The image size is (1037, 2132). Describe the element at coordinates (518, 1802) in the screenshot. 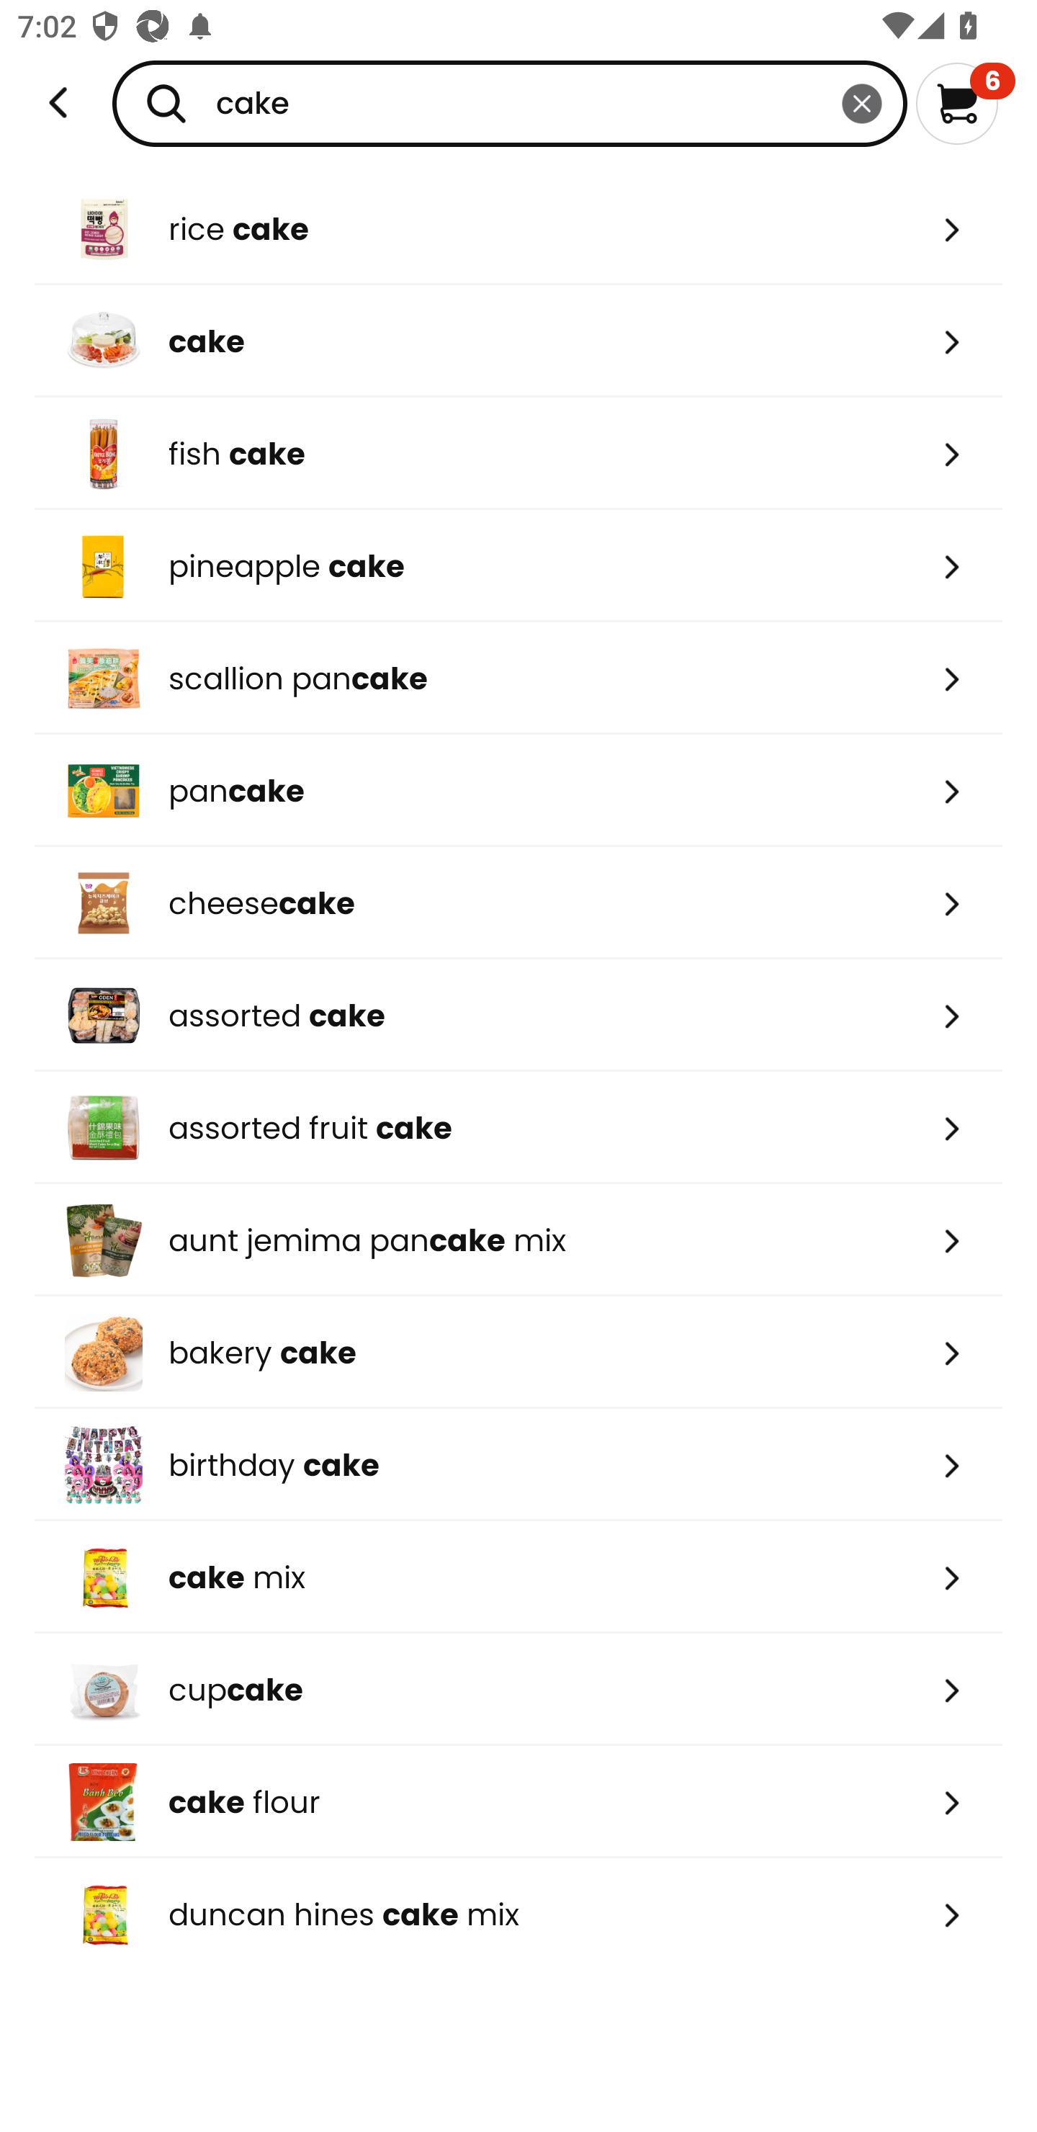

I see `cake flour` at that location.